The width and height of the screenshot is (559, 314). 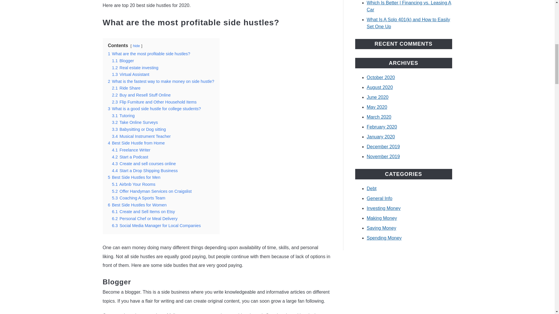 I want to click on 6.2 Personal Chef or Meal Delivery, so click(x=144, y=219).